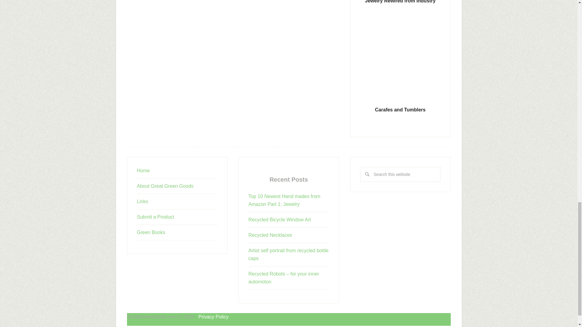 The image size is (582, 327). I want to click on Artist self portrait from recycled bottle caps, so click(289, 254).